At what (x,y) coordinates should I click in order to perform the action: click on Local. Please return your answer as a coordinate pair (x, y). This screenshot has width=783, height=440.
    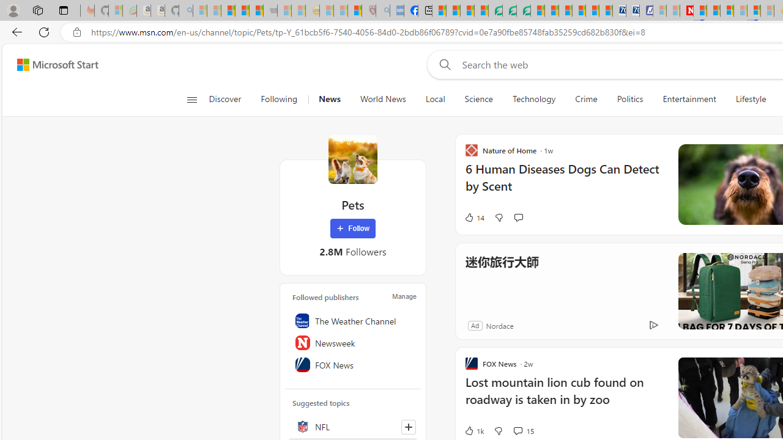
    Looking at the image, I should click on (436, 99).